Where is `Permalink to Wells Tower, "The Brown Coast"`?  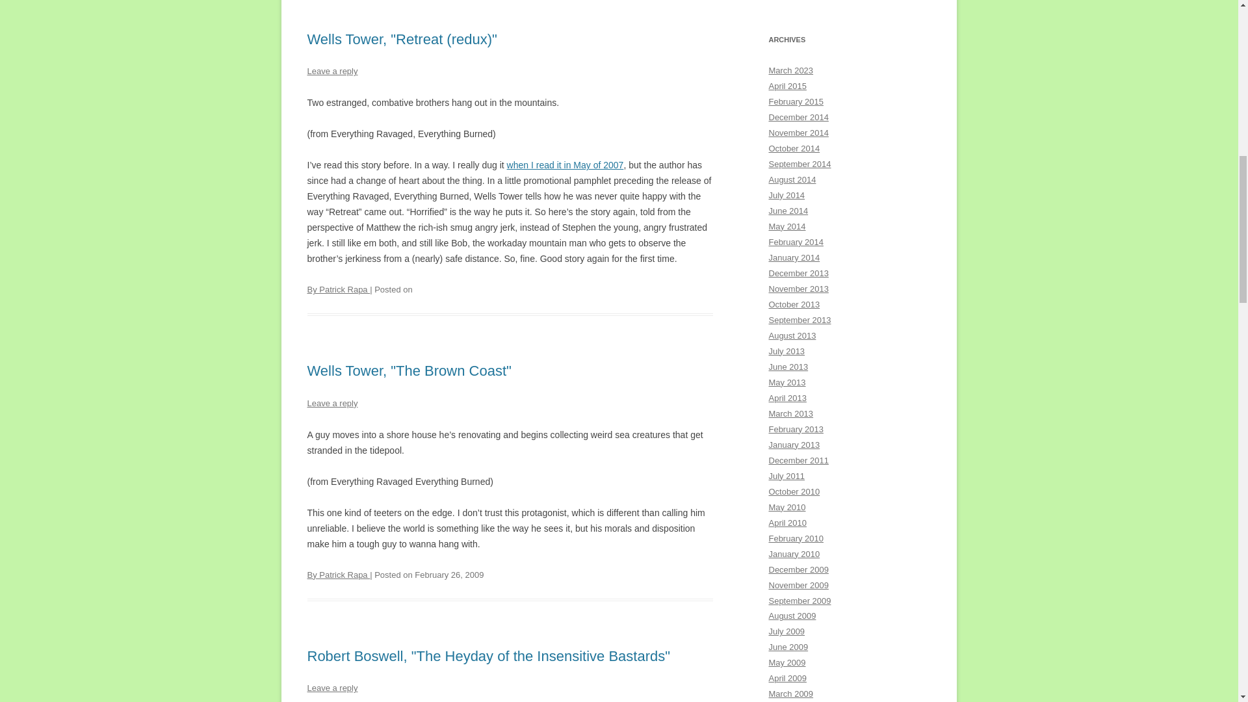
Permalink to Wells Tower, "The Brown Coast" is located at coordinates (408, 370).